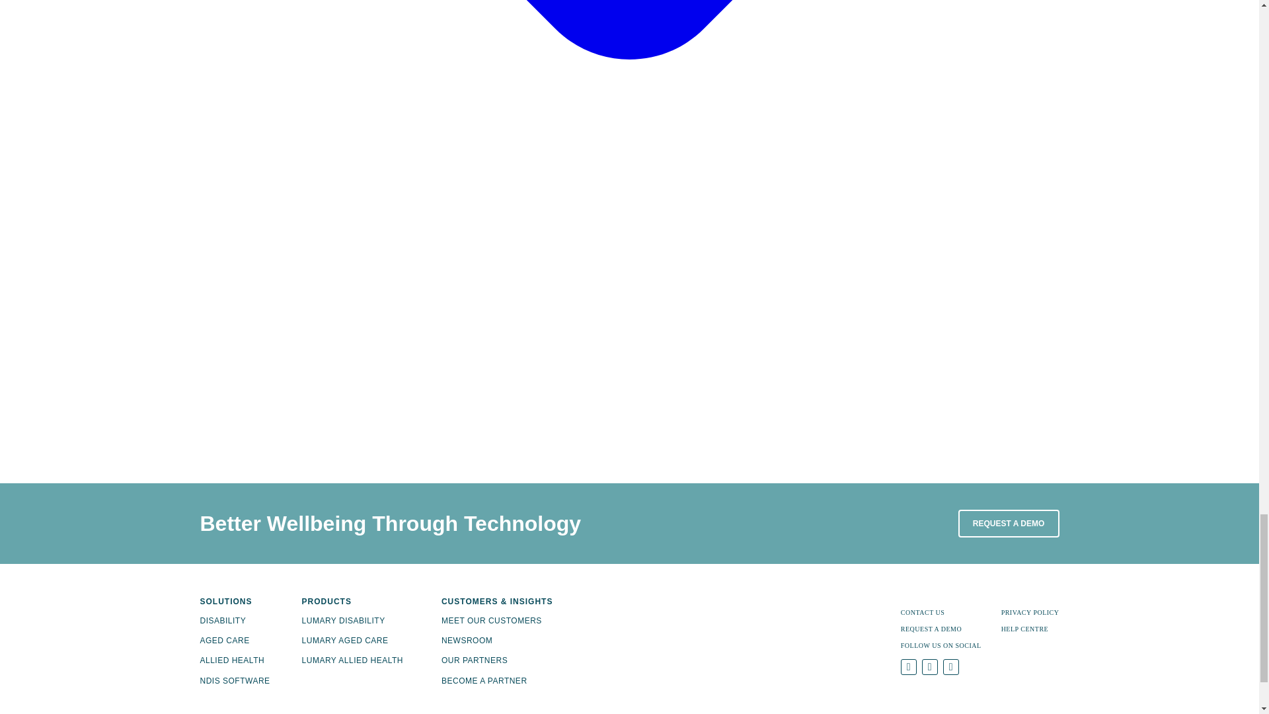  What do you see at coordinates (231, 660) in the screenshot?
I see `ALLIED HEALTH` at bounding box center [231, 660].